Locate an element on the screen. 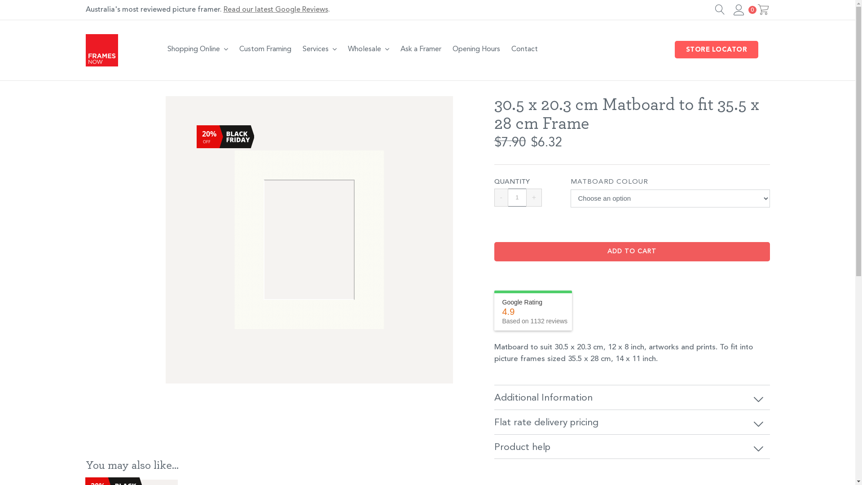  Opening Hours is located at coordinates (476, 49).